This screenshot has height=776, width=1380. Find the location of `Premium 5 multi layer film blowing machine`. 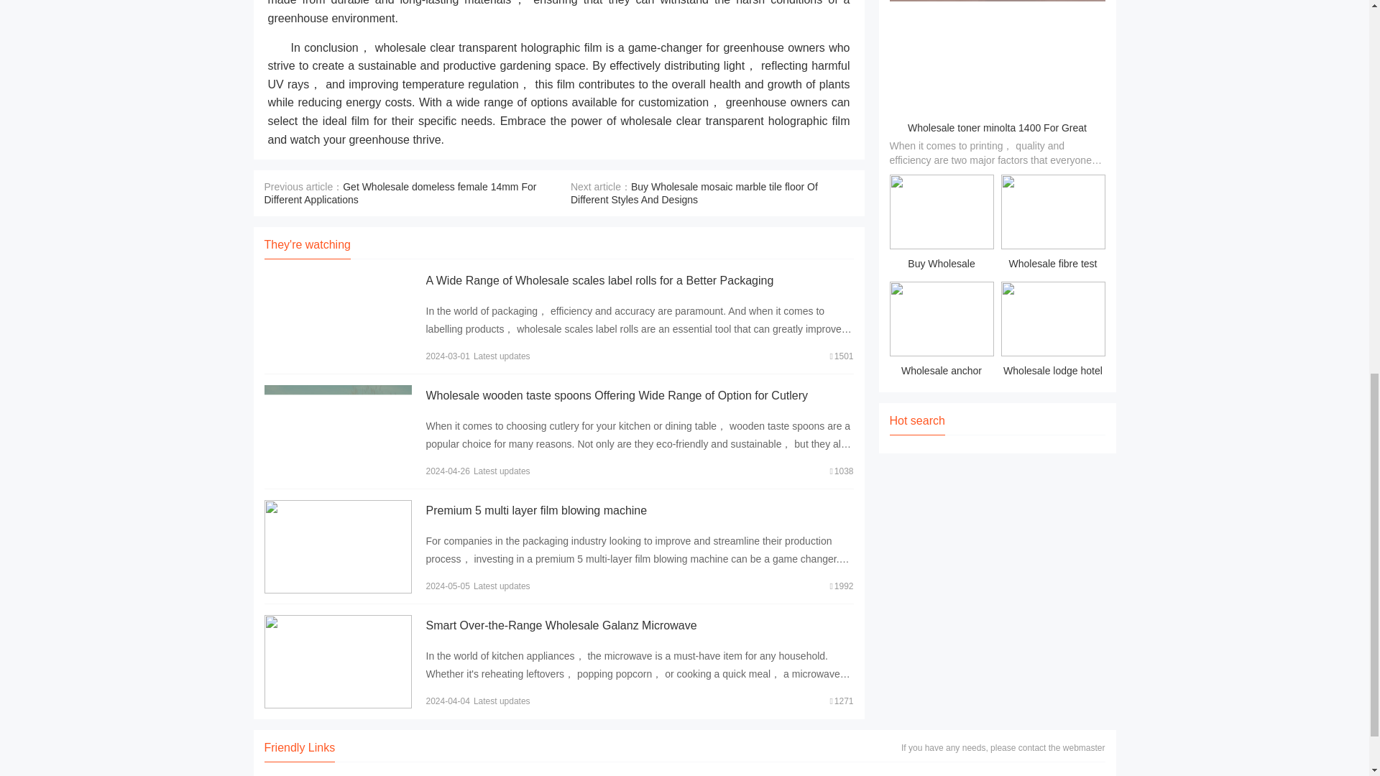

Premium 5 multi layer film blowing machine is located at coordinates (536, 510).